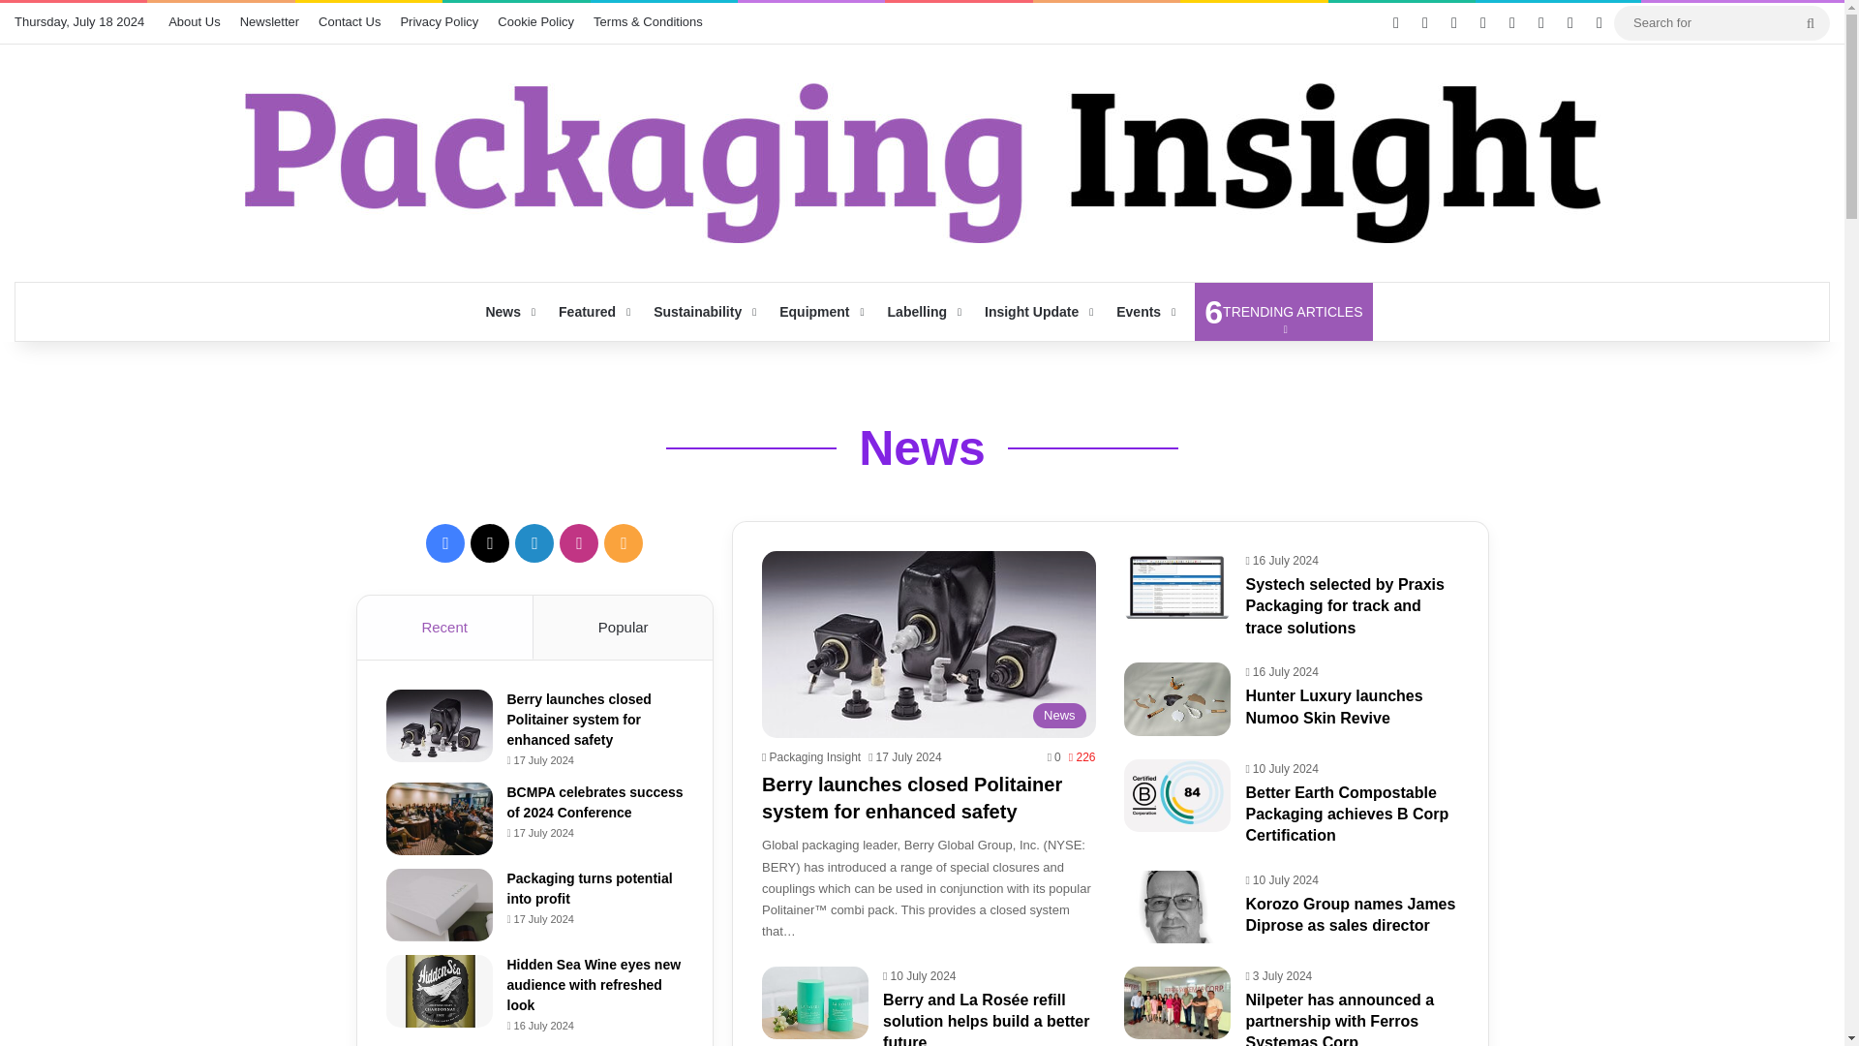 The width and height of the screenshot is (1859, 1046). I want to click on Contact Us, so click(349, 22).